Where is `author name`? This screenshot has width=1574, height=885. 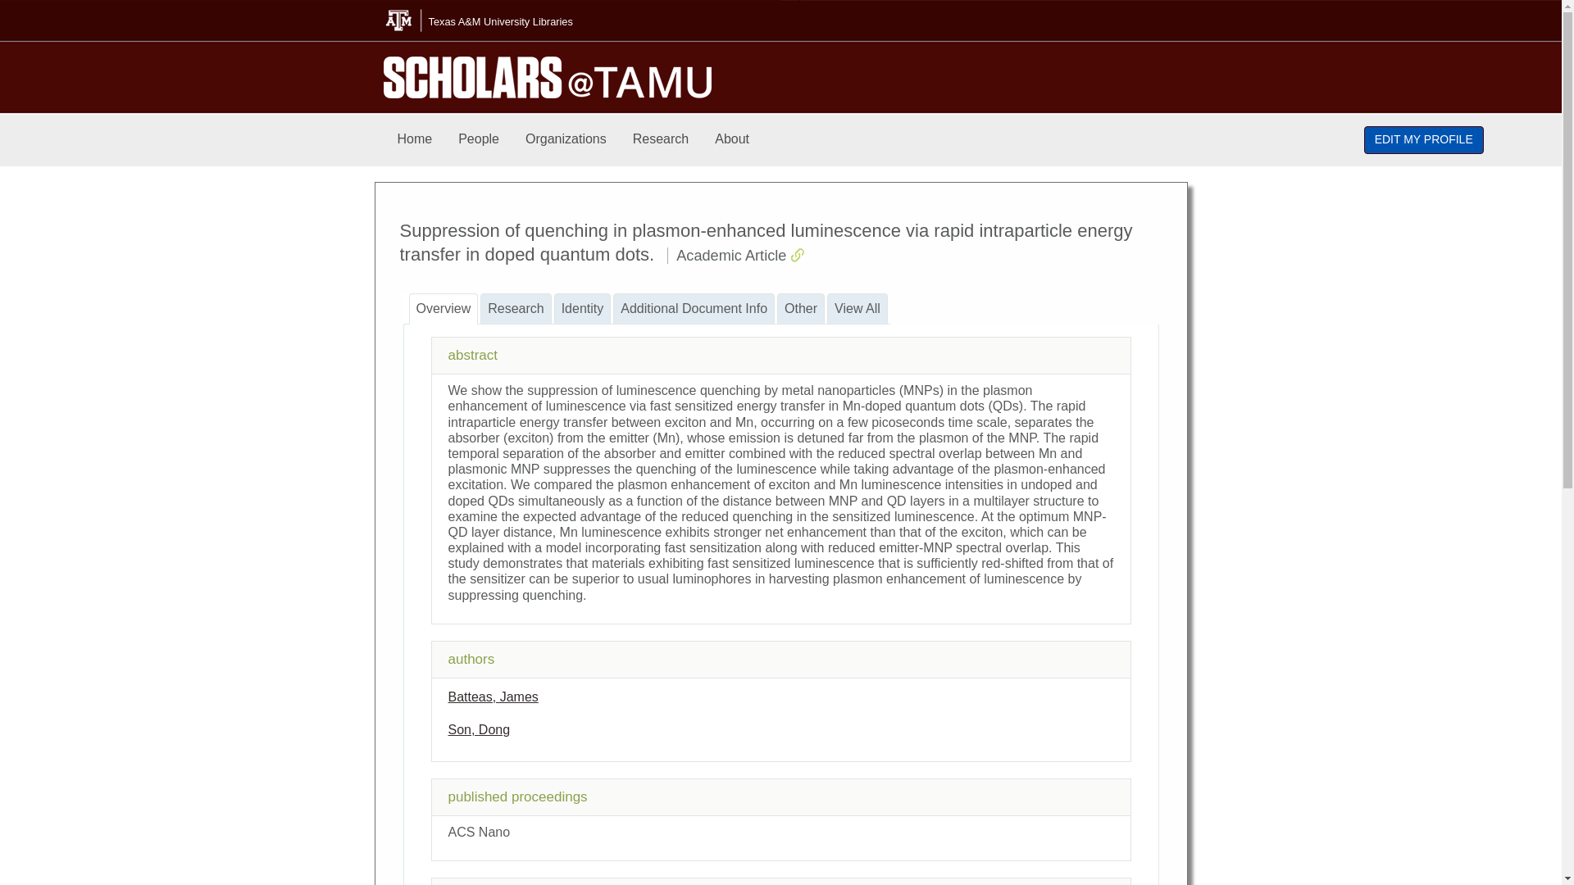 author name is located at coordinates (492, 697).